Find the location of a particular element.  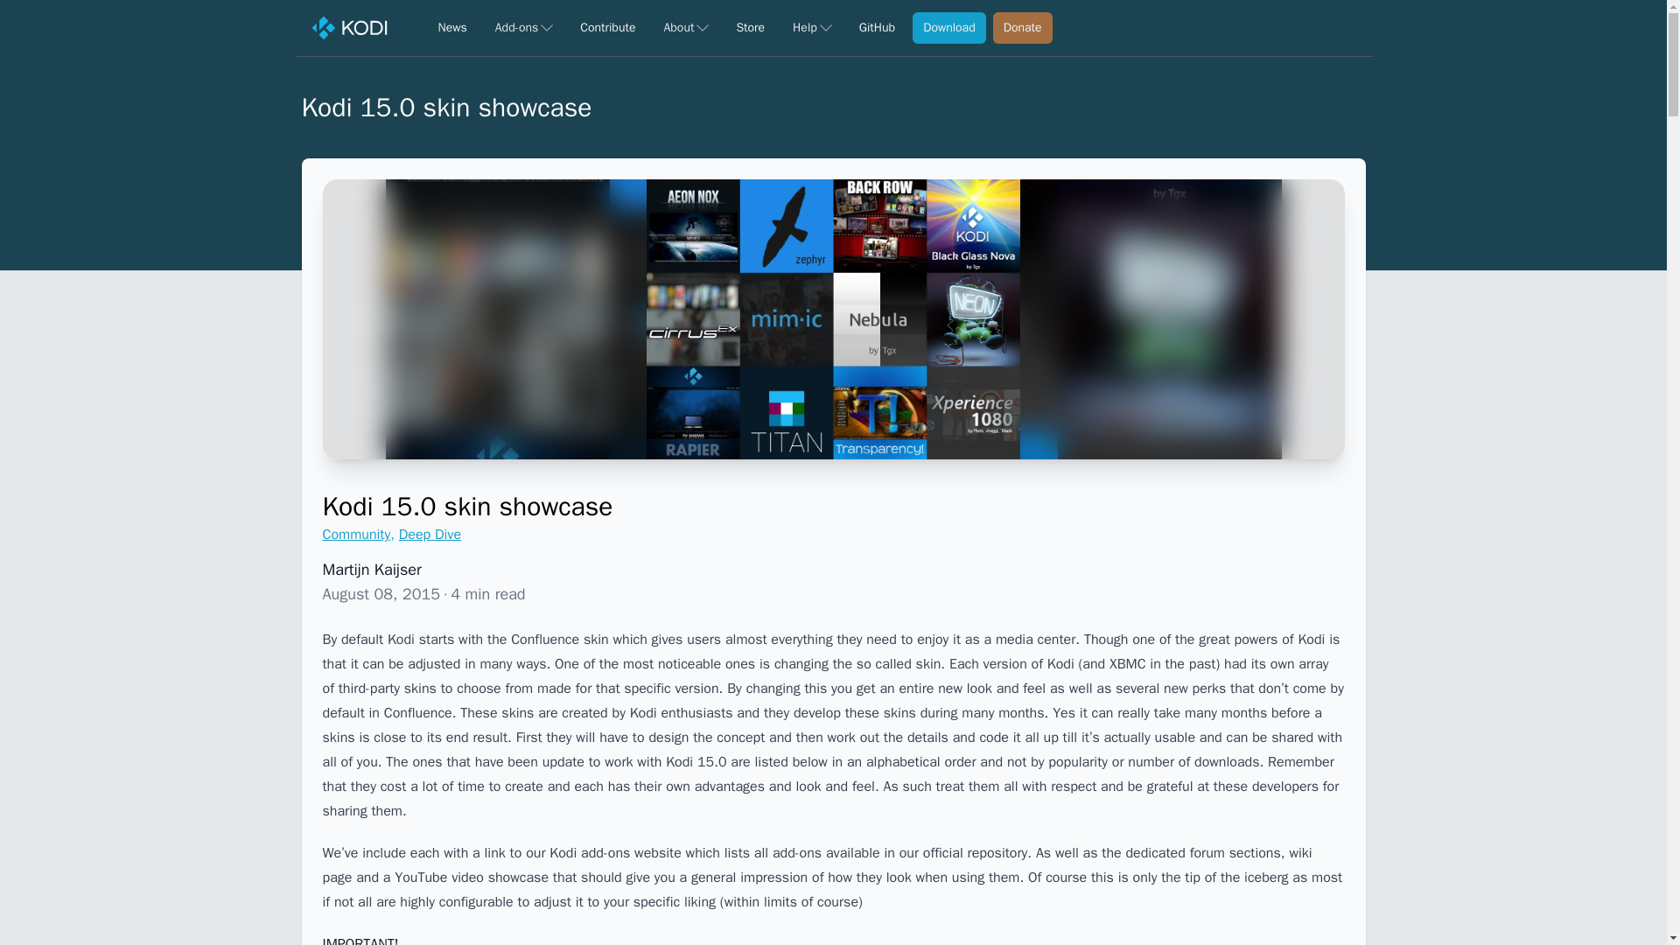

Deep Dive is located at coordinates (430, 534).